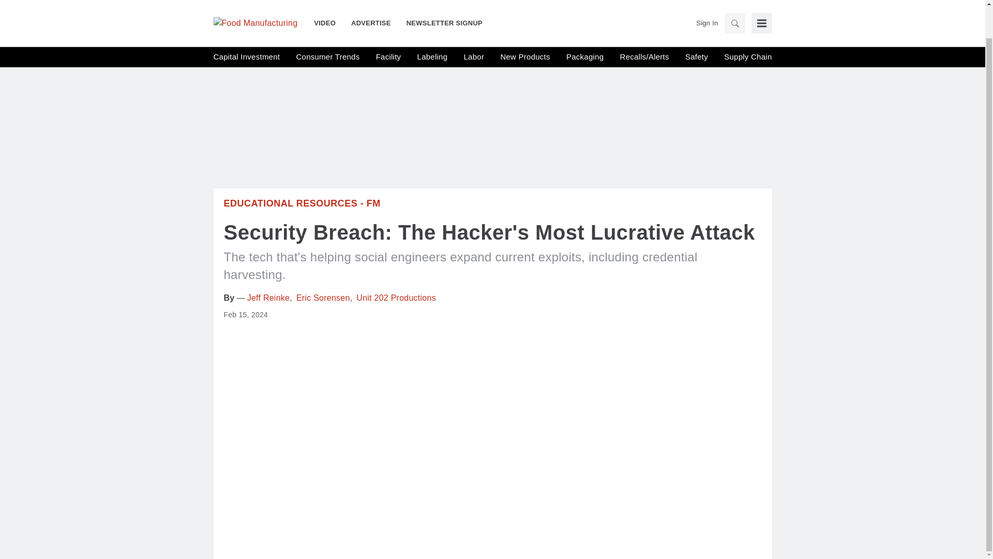 Image resolution: width=993 pixels, height=559 pixels. What do you see at coordinates (525, 24) in the screenshot?
I see `New Products` at bounding box center [525, 24].